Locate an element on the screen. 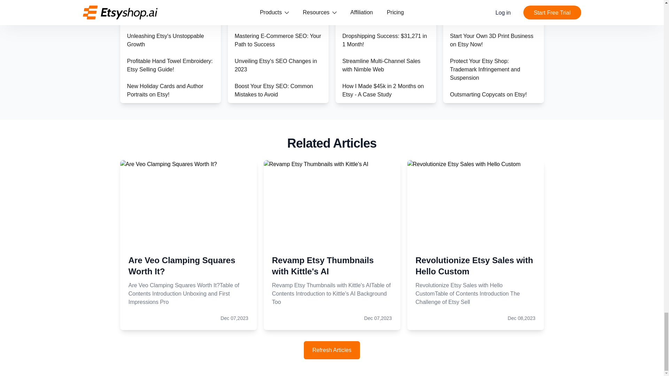 Image resolution: width=669 pixels, height=376 pixels. Discover Untapped Print on Demand Products with ChatGPT4 is located at coordinates (169, 15).